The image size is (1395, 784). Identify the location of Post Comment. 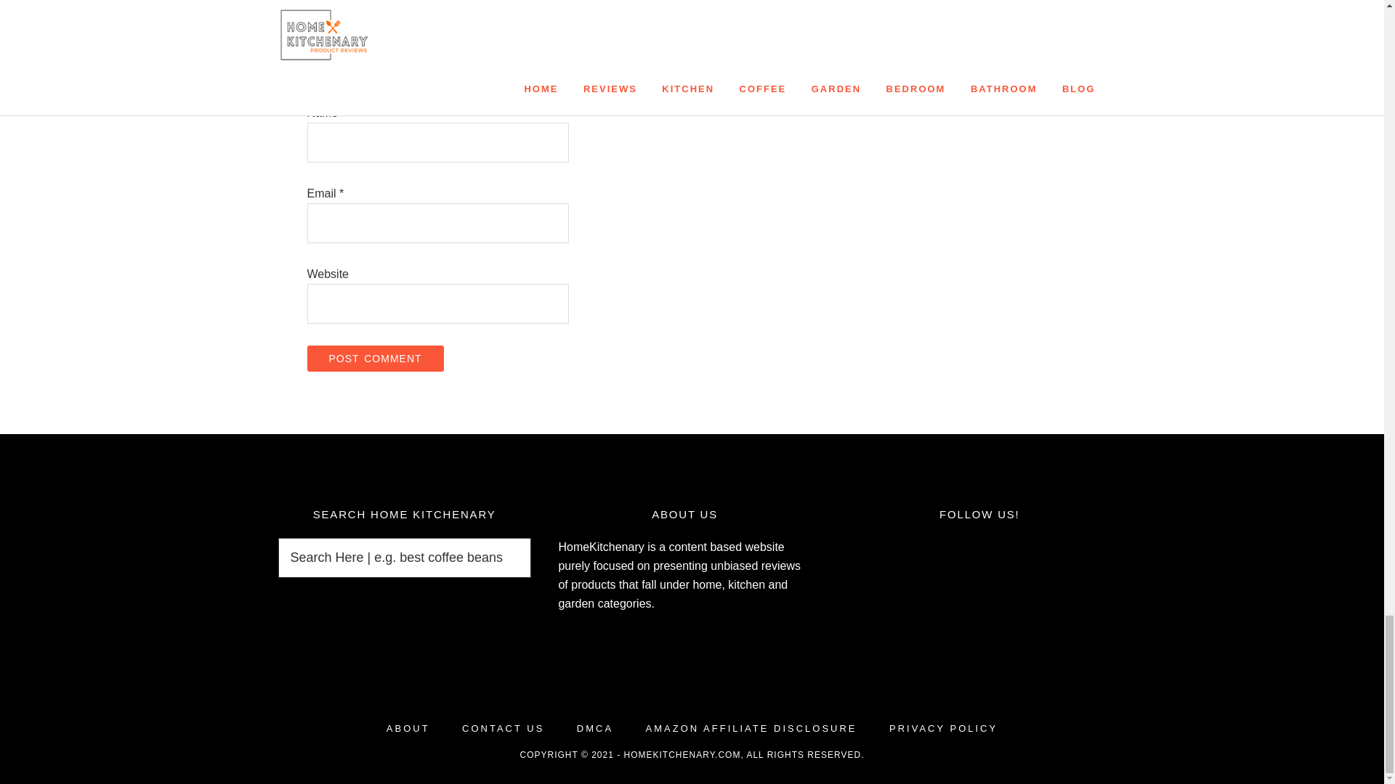
(375, 359).